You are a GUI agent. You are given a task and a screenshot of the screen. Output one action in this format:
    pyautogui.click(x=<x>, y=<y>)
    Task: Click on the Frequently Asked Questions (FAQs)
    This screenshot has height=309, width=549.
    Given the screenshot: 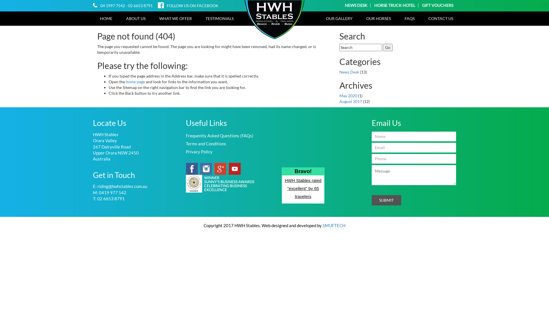 What is the action you would take?
    pyautogui.click(x=220, y=136)
    